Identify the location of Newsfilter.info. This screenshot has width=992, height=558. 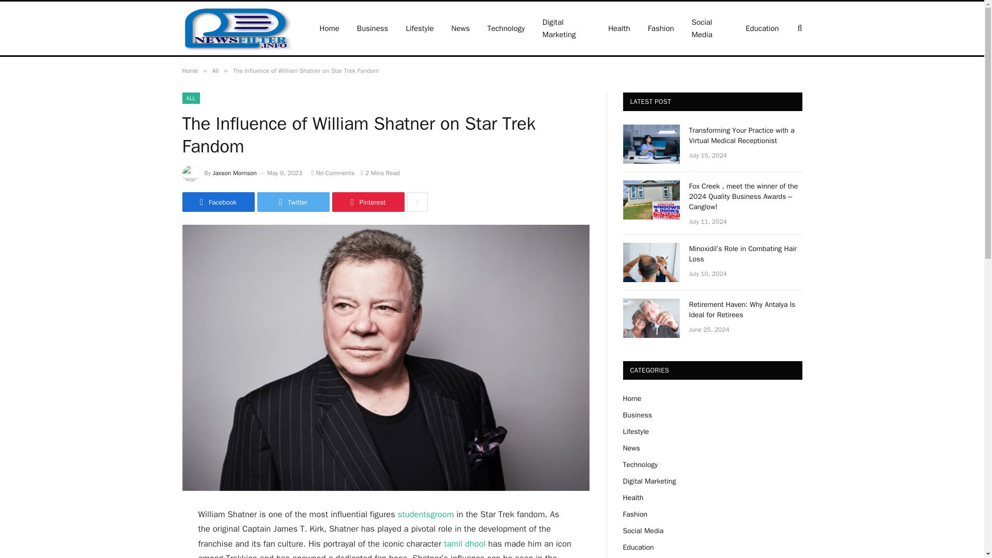
(237, 28).